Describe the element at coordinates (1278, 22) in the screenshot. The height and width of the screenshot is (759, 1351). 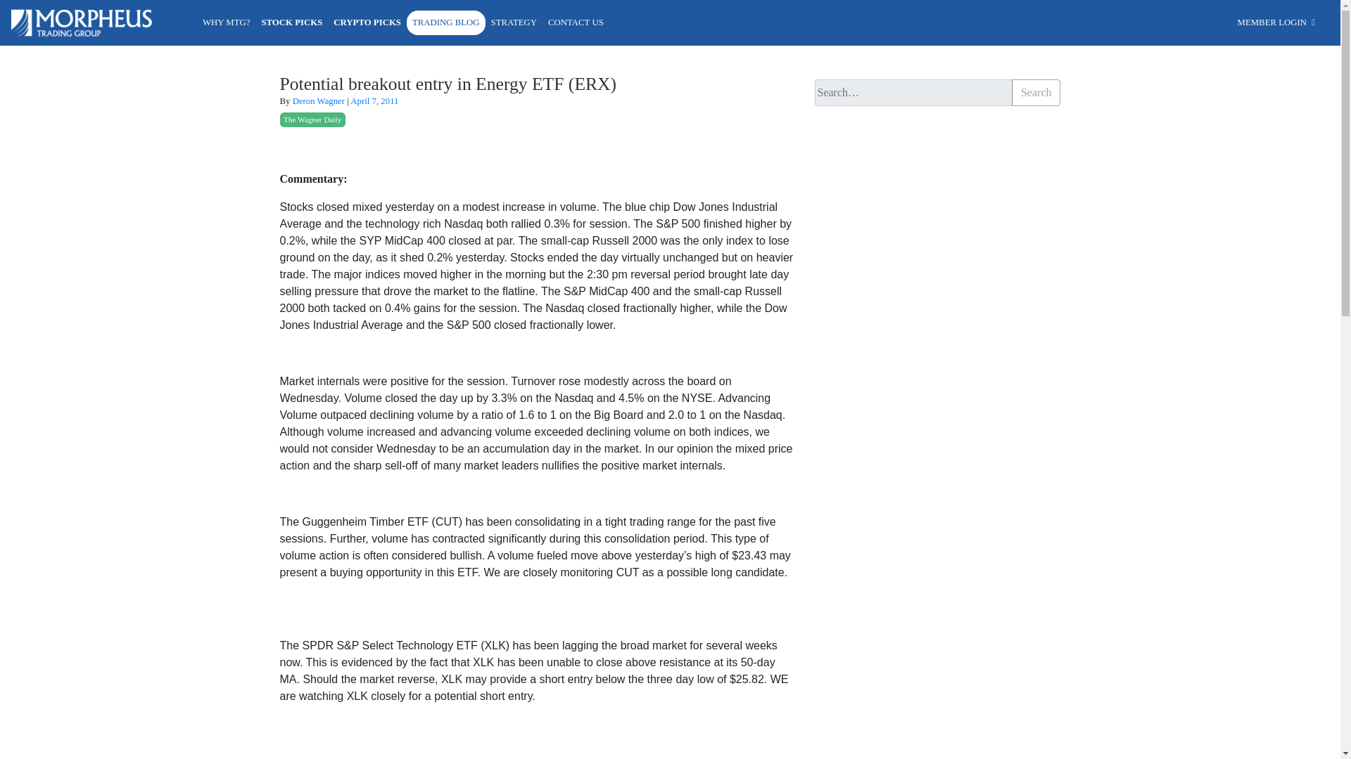
I see `MTG Members Login` at that location.